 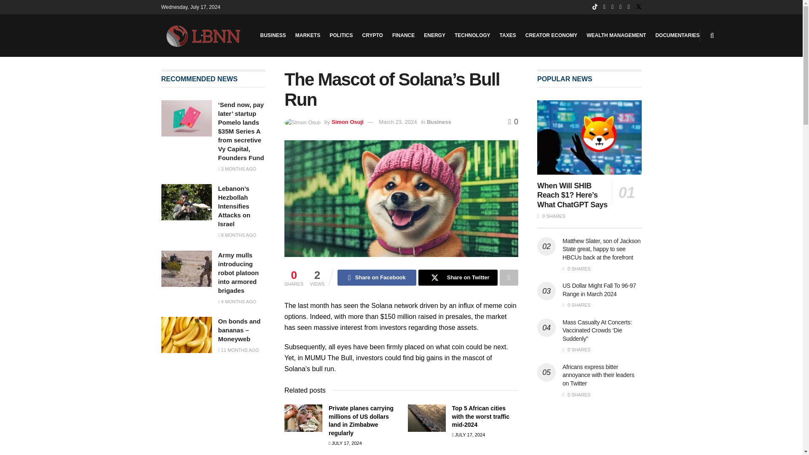 I want to click on Share on Facebook, so click(x=377, y=278).